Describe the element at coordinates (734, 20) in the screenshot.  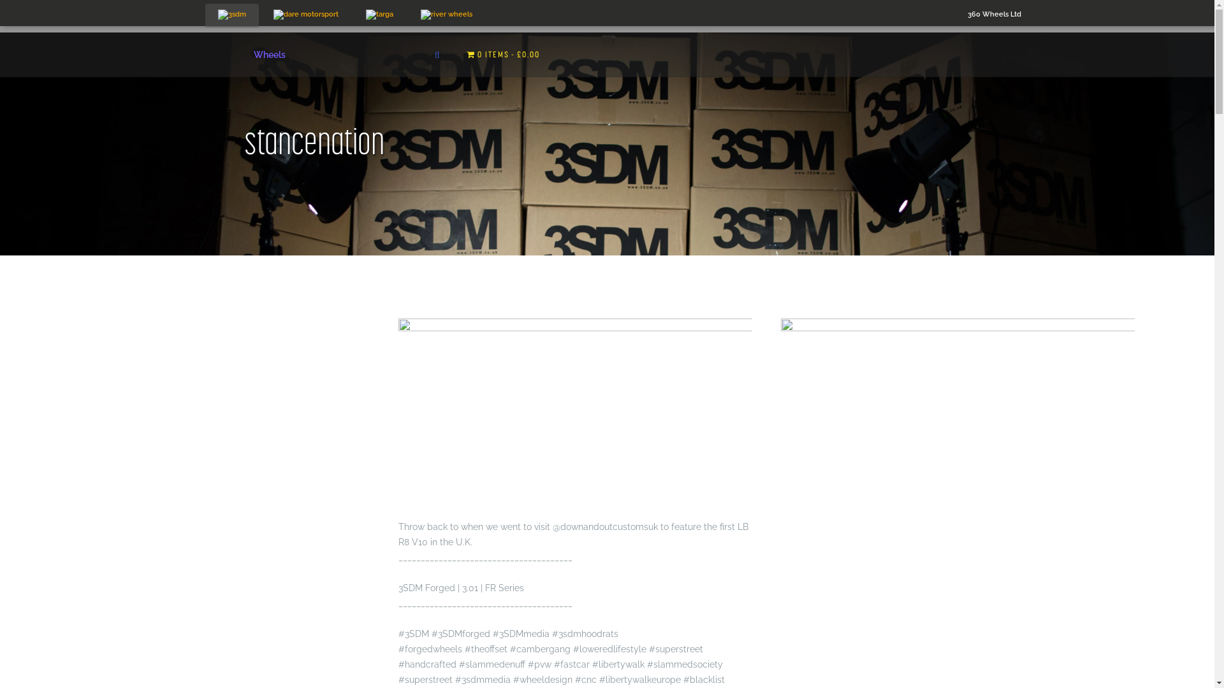
I see `GALLERY` at that location.